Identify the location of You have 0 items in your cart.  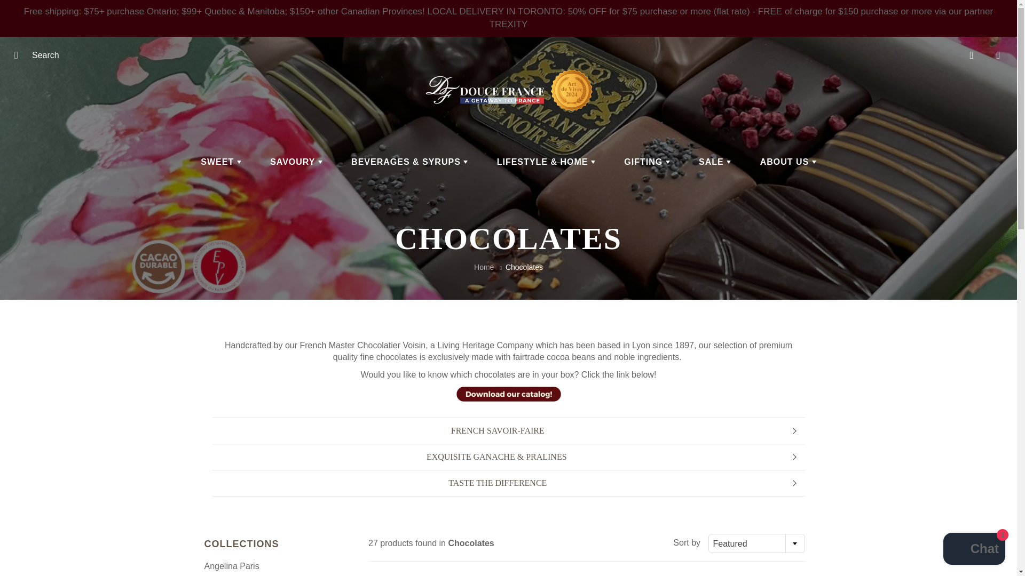
(998, 55).